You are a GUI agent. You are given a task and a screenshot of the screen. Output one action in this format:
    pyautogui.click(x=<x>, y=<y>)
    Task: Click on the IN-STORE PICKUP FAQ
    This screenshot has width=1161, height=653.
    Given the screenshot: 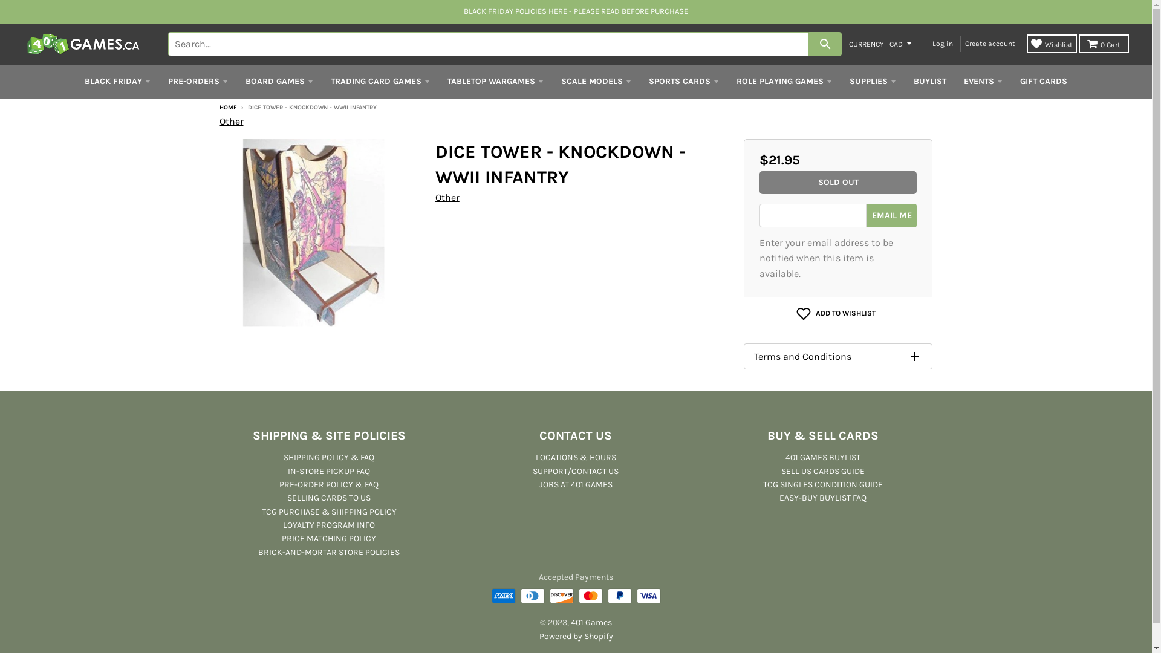 What is the action you would take?
    pyautogui.click(x=329, y=470)
    